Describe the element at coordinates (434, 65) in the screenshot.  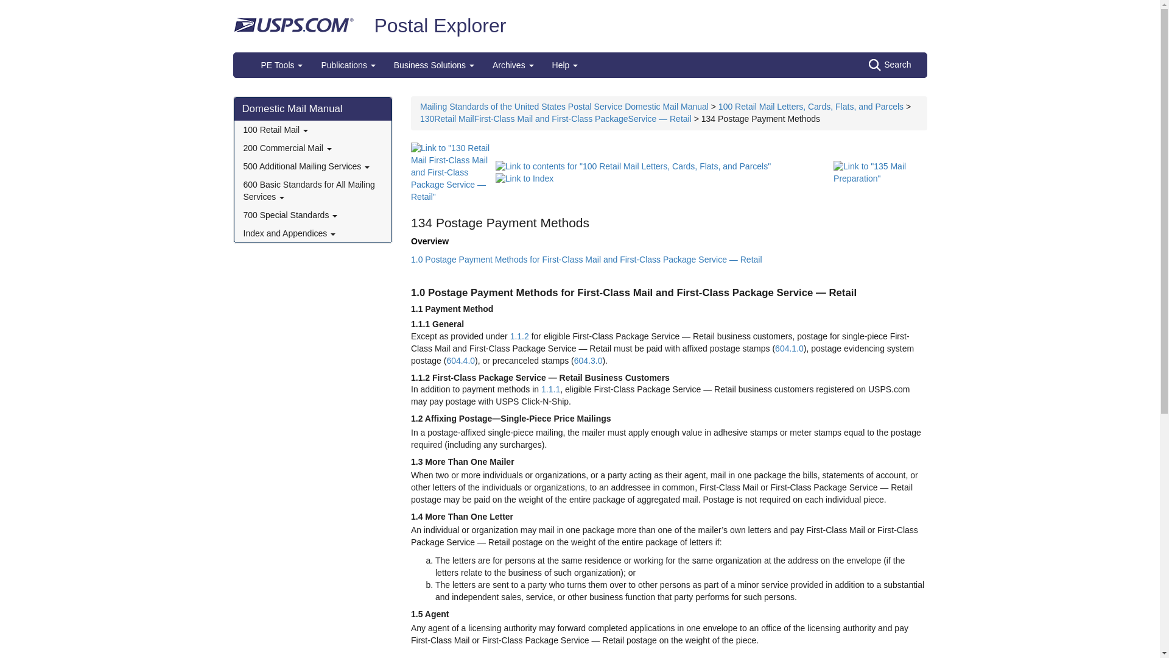
I see `Business Solutions` at that location.